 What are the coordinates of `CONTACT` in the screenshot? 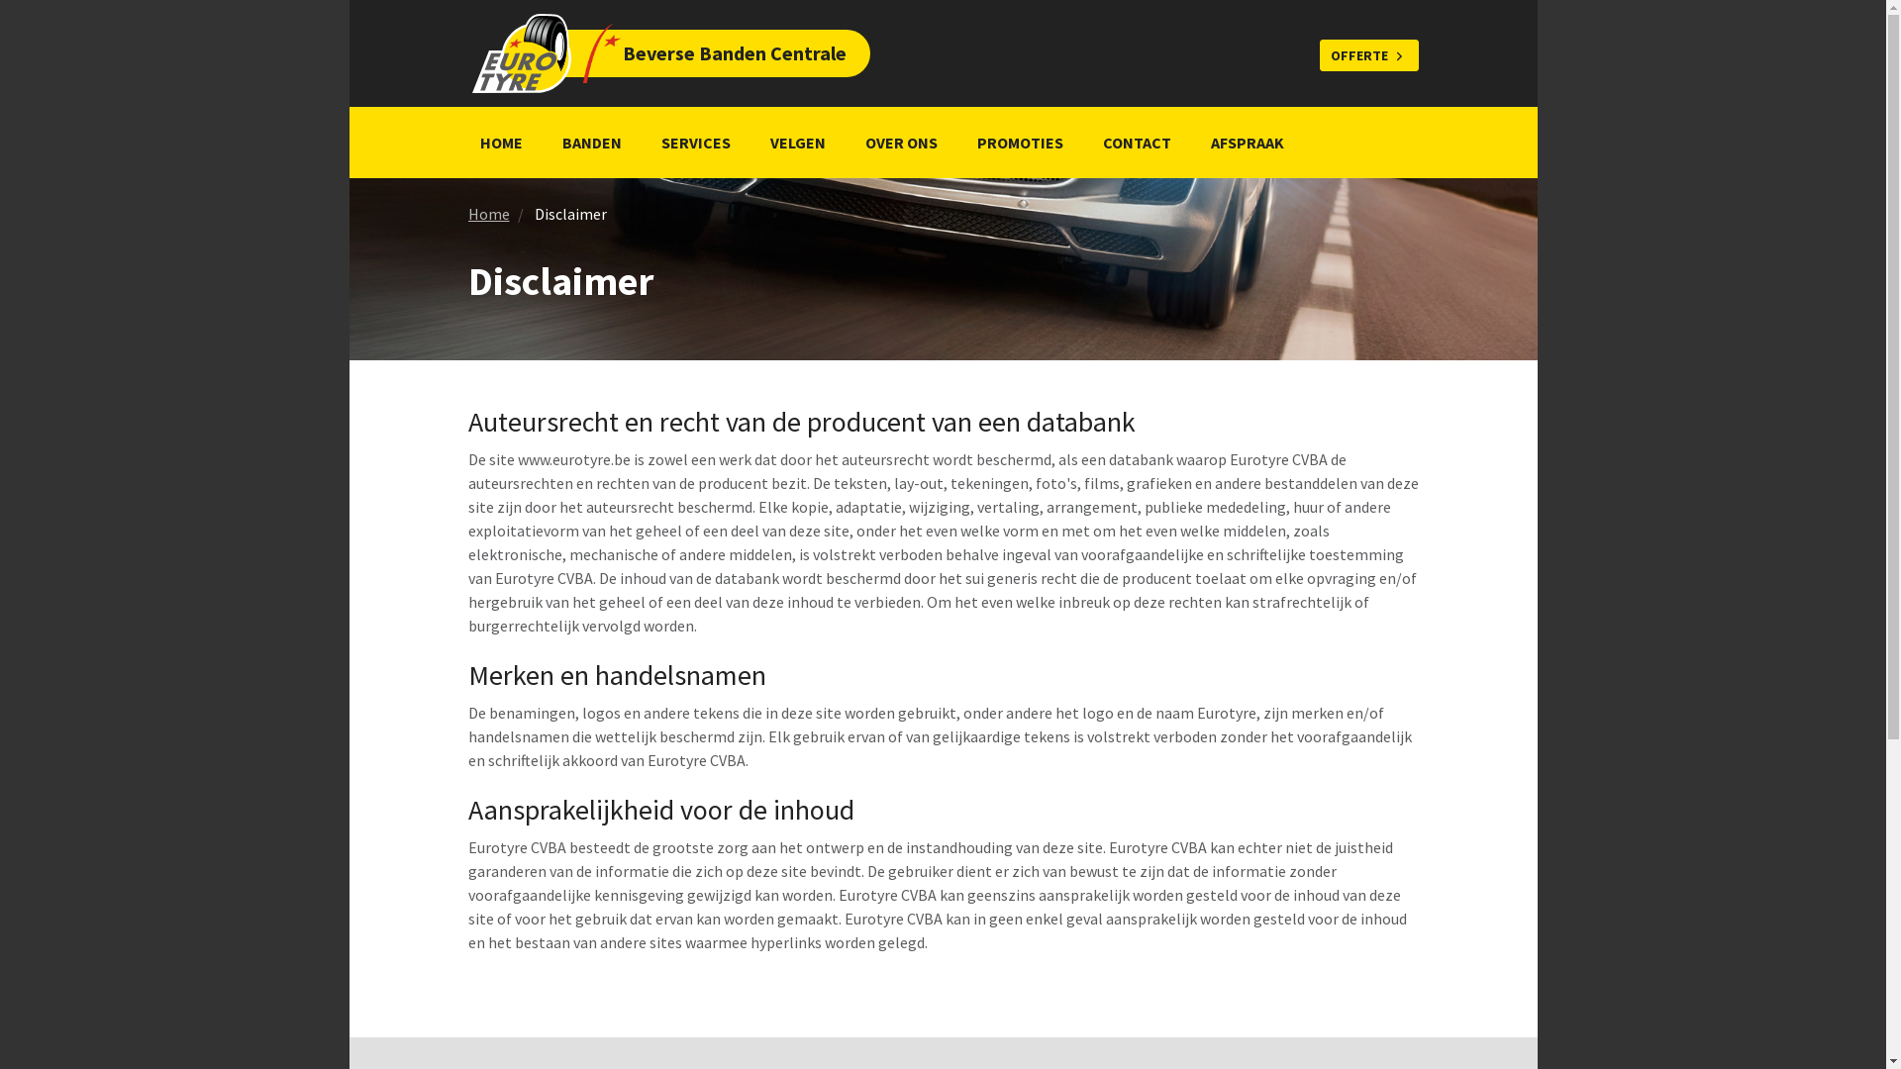 It's located at (1137, 143).